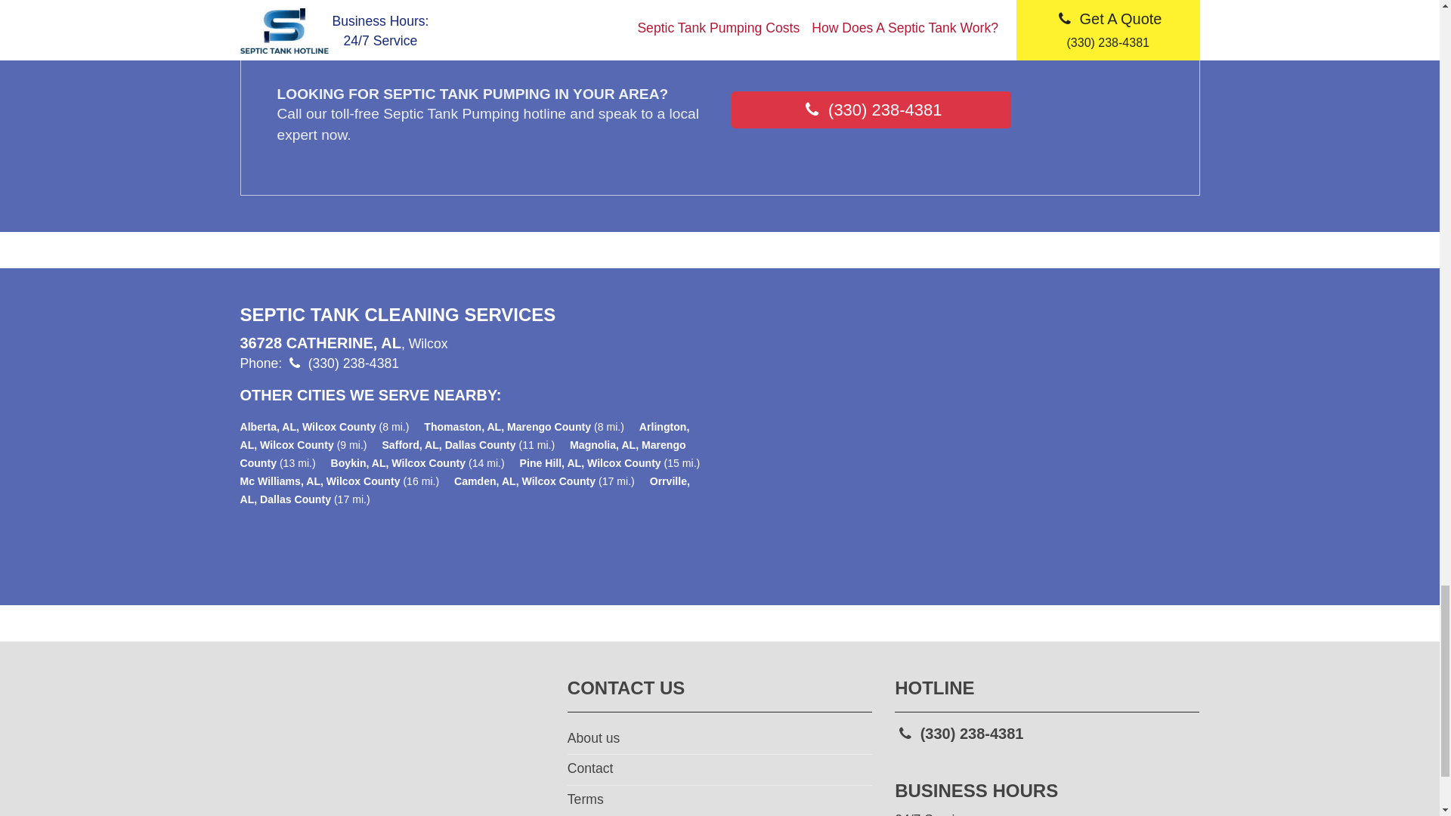 The height and width of the screenshot is (816, 1451). What do you see at coordinates (308, 427) in the screenshot?
I see `Alberta, AL, Wilcox County` at bounding box center [308, 427].